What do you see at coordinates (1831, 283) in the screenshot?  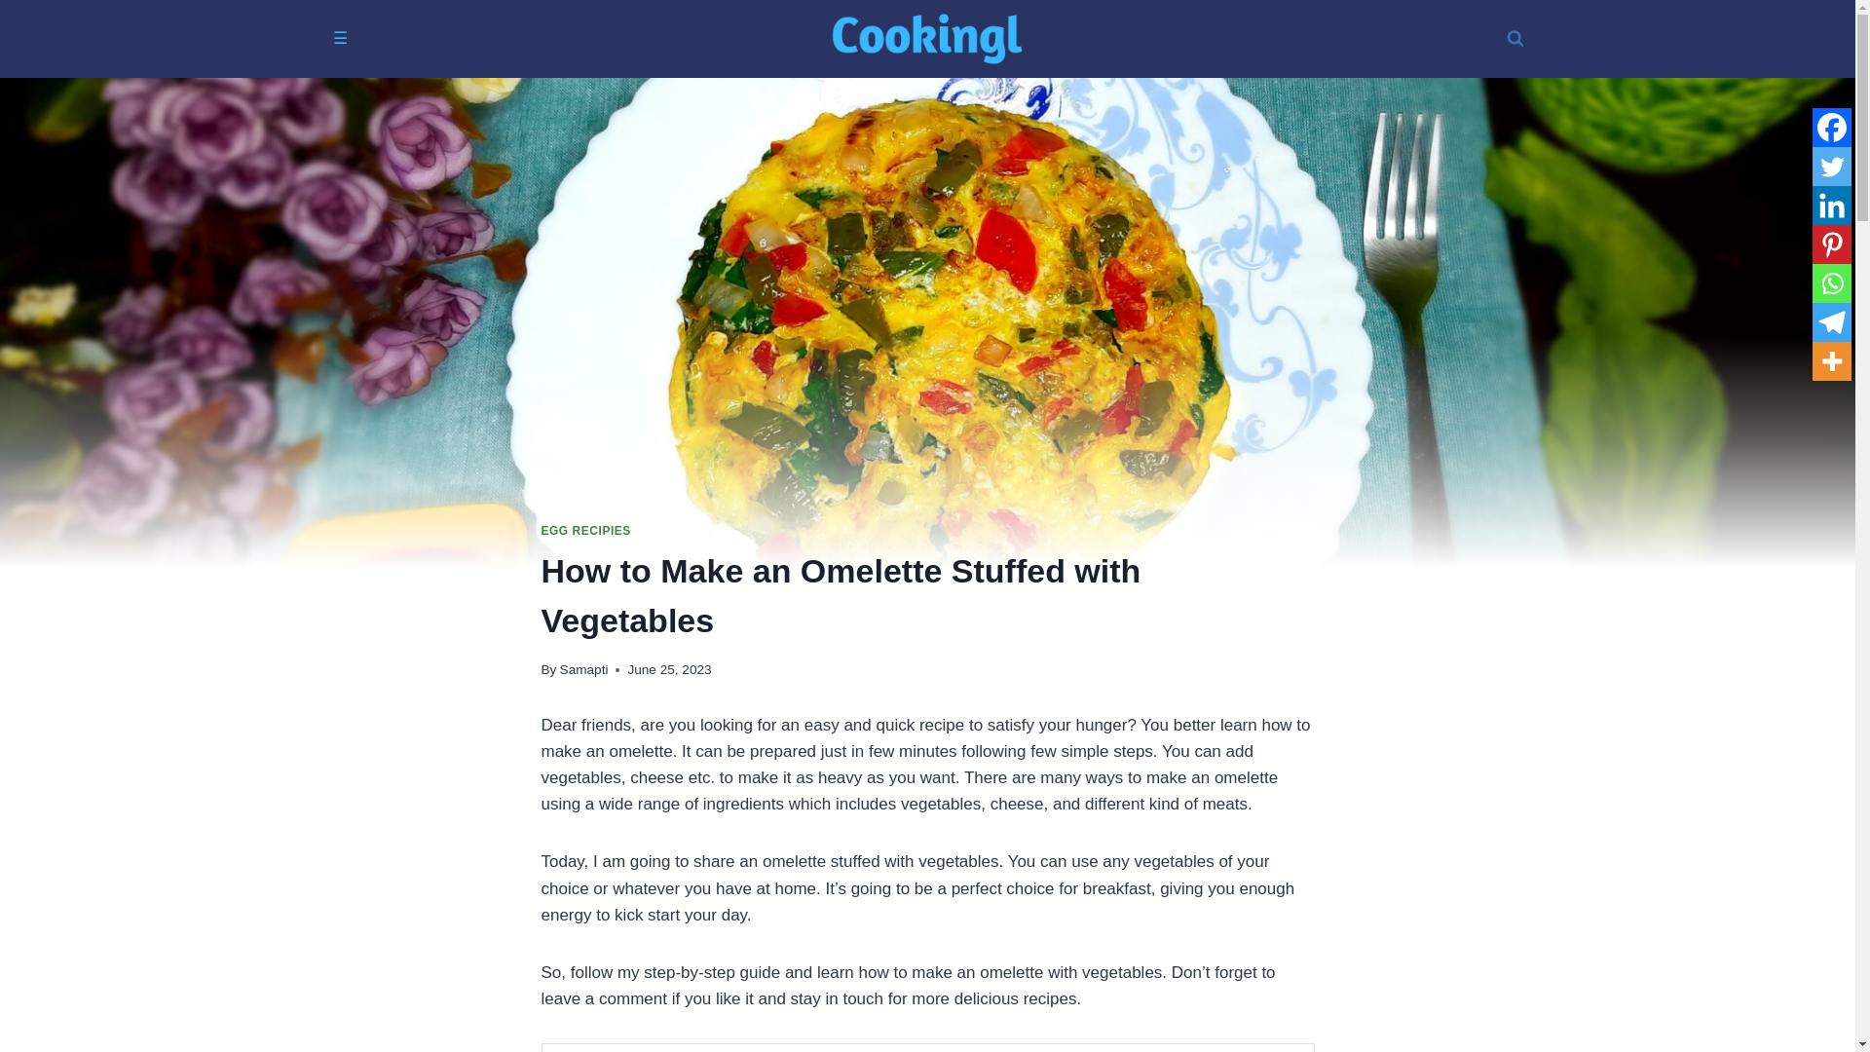 I see `Whatsapp` at bounding box center [1831, 283].